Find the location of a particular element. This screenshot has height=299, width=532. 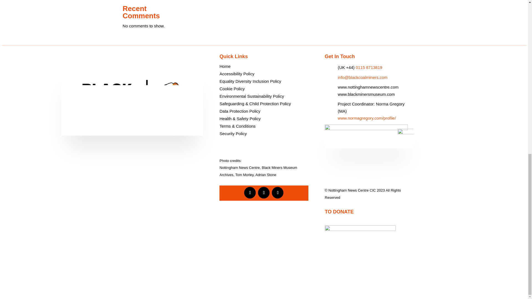

Follow on Facebook is located at coordinates (250, 193).